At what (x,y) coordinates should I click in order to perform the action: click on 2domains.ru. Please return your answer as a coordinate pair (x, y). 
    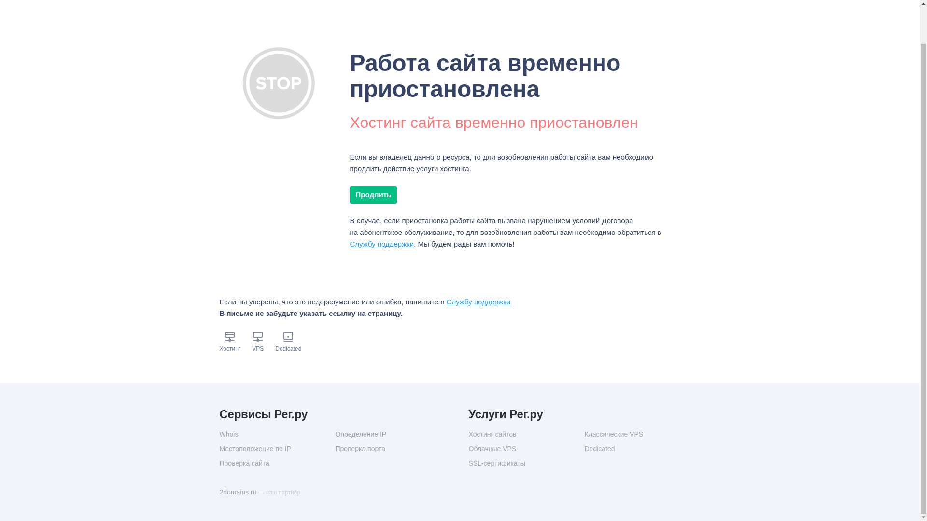
    Looking at the image, I should click on (239, 492).